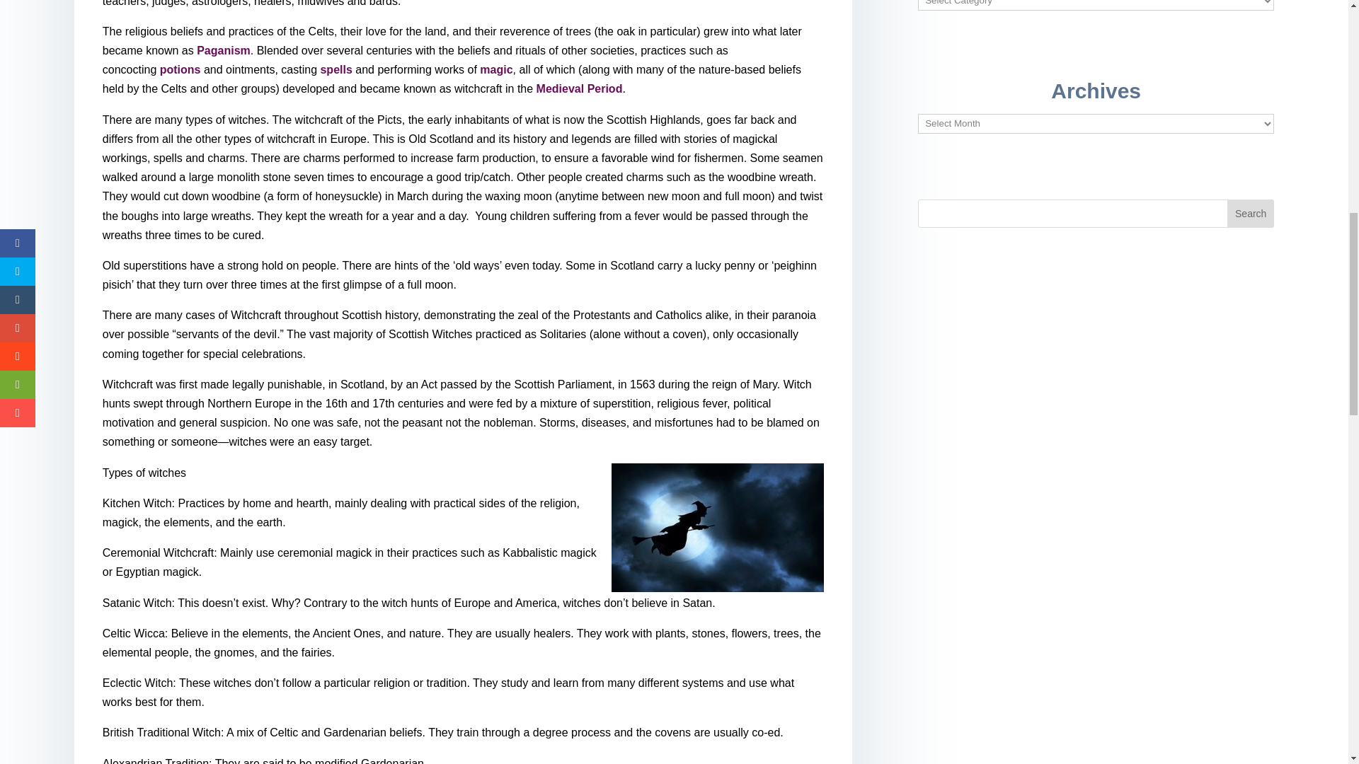 This screenshot has height=764, width=1359. What do you see at coordinates (579, 88) in the screenshot?
I see `Medieval Period` at bounding box center [579, 88].